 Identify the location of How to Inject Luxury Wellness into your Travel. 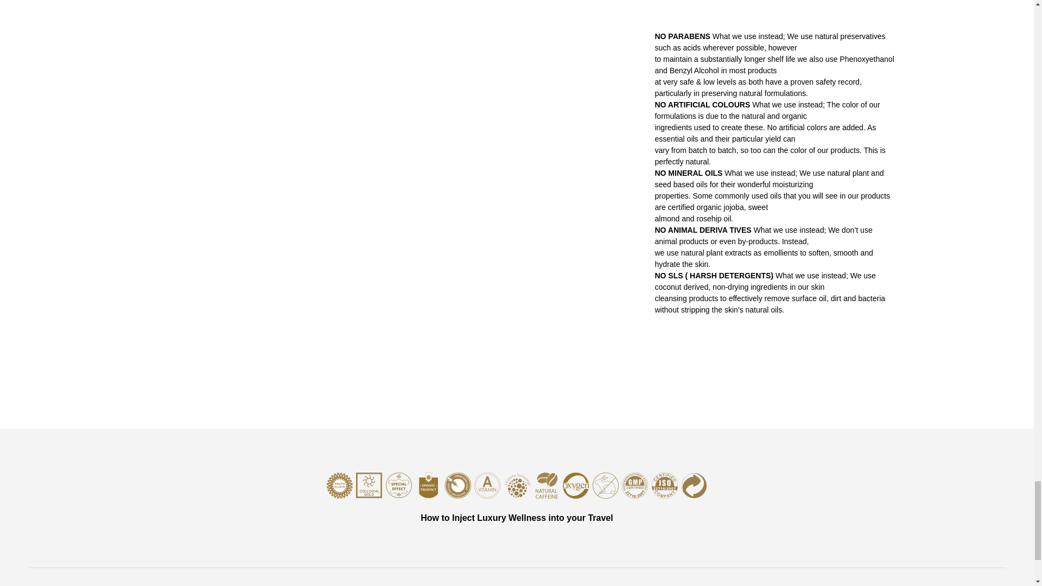
(516, 511).